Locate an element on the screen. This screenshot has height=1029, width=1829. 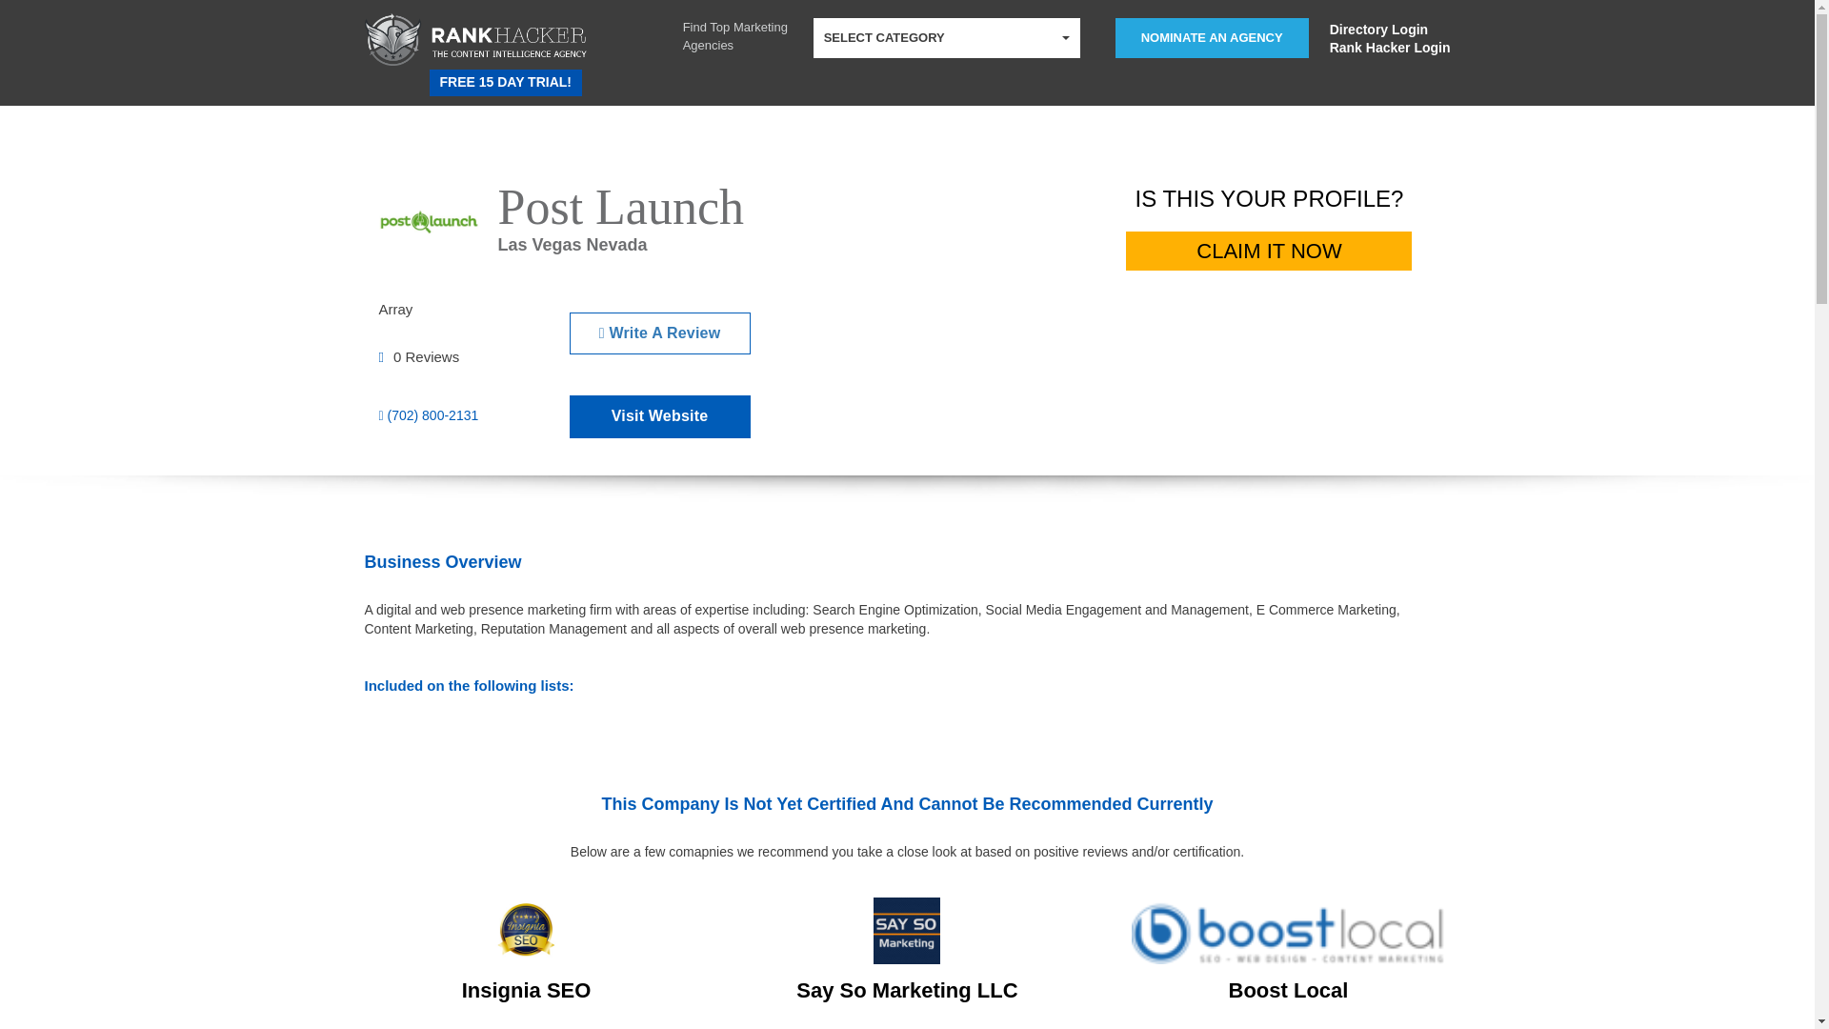
Directory Login is located at coordinates (1389, 29).